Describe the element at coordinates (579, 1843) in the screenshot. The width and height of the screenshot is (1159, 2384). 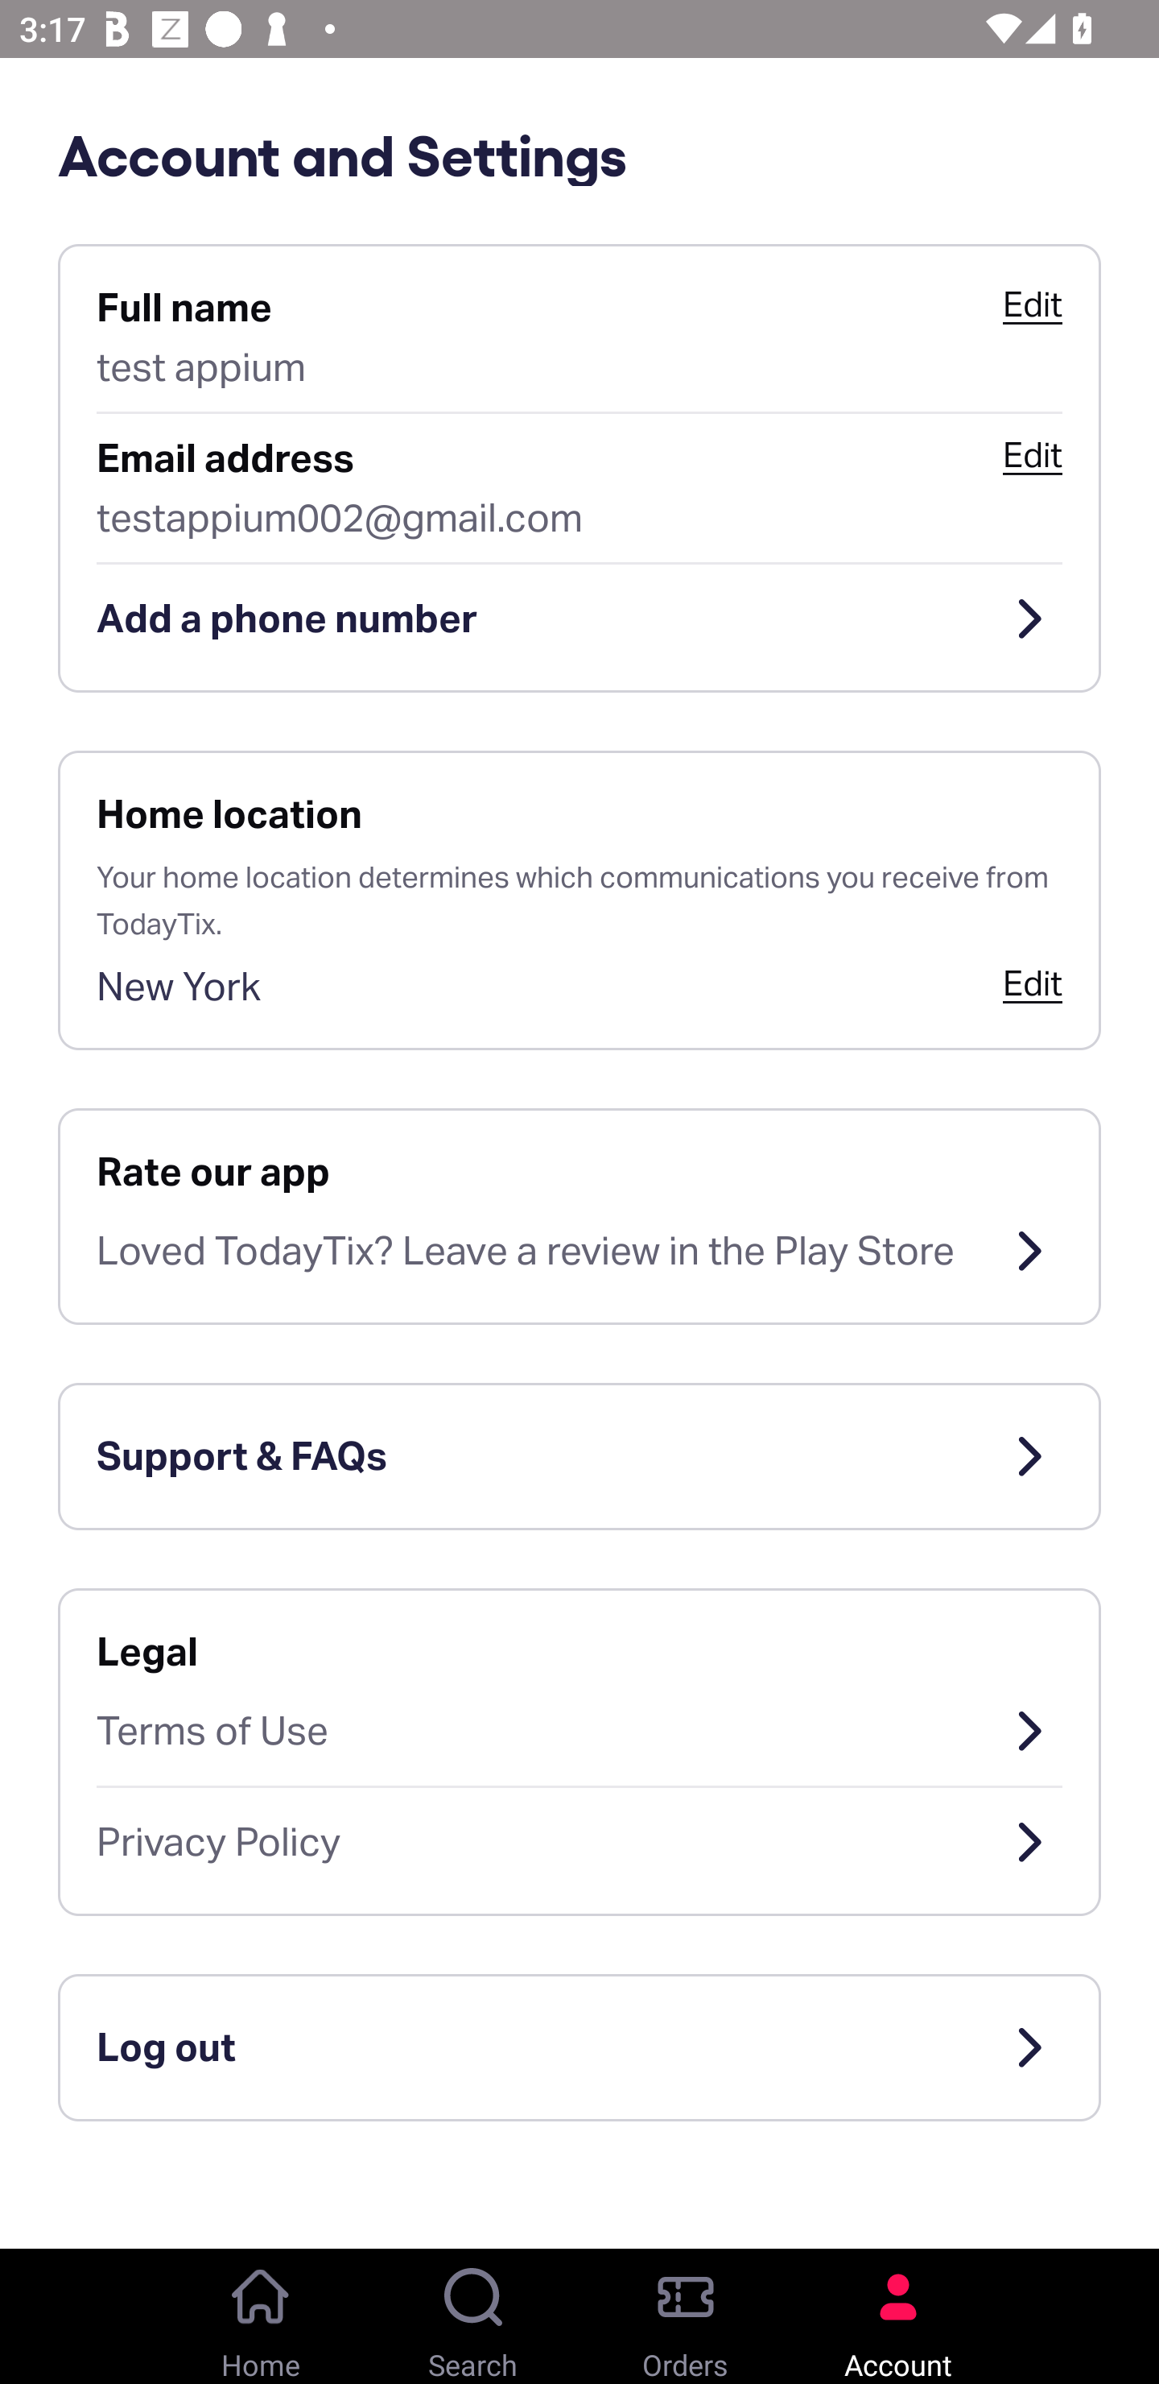
I see `Privacy Policy` at that location.